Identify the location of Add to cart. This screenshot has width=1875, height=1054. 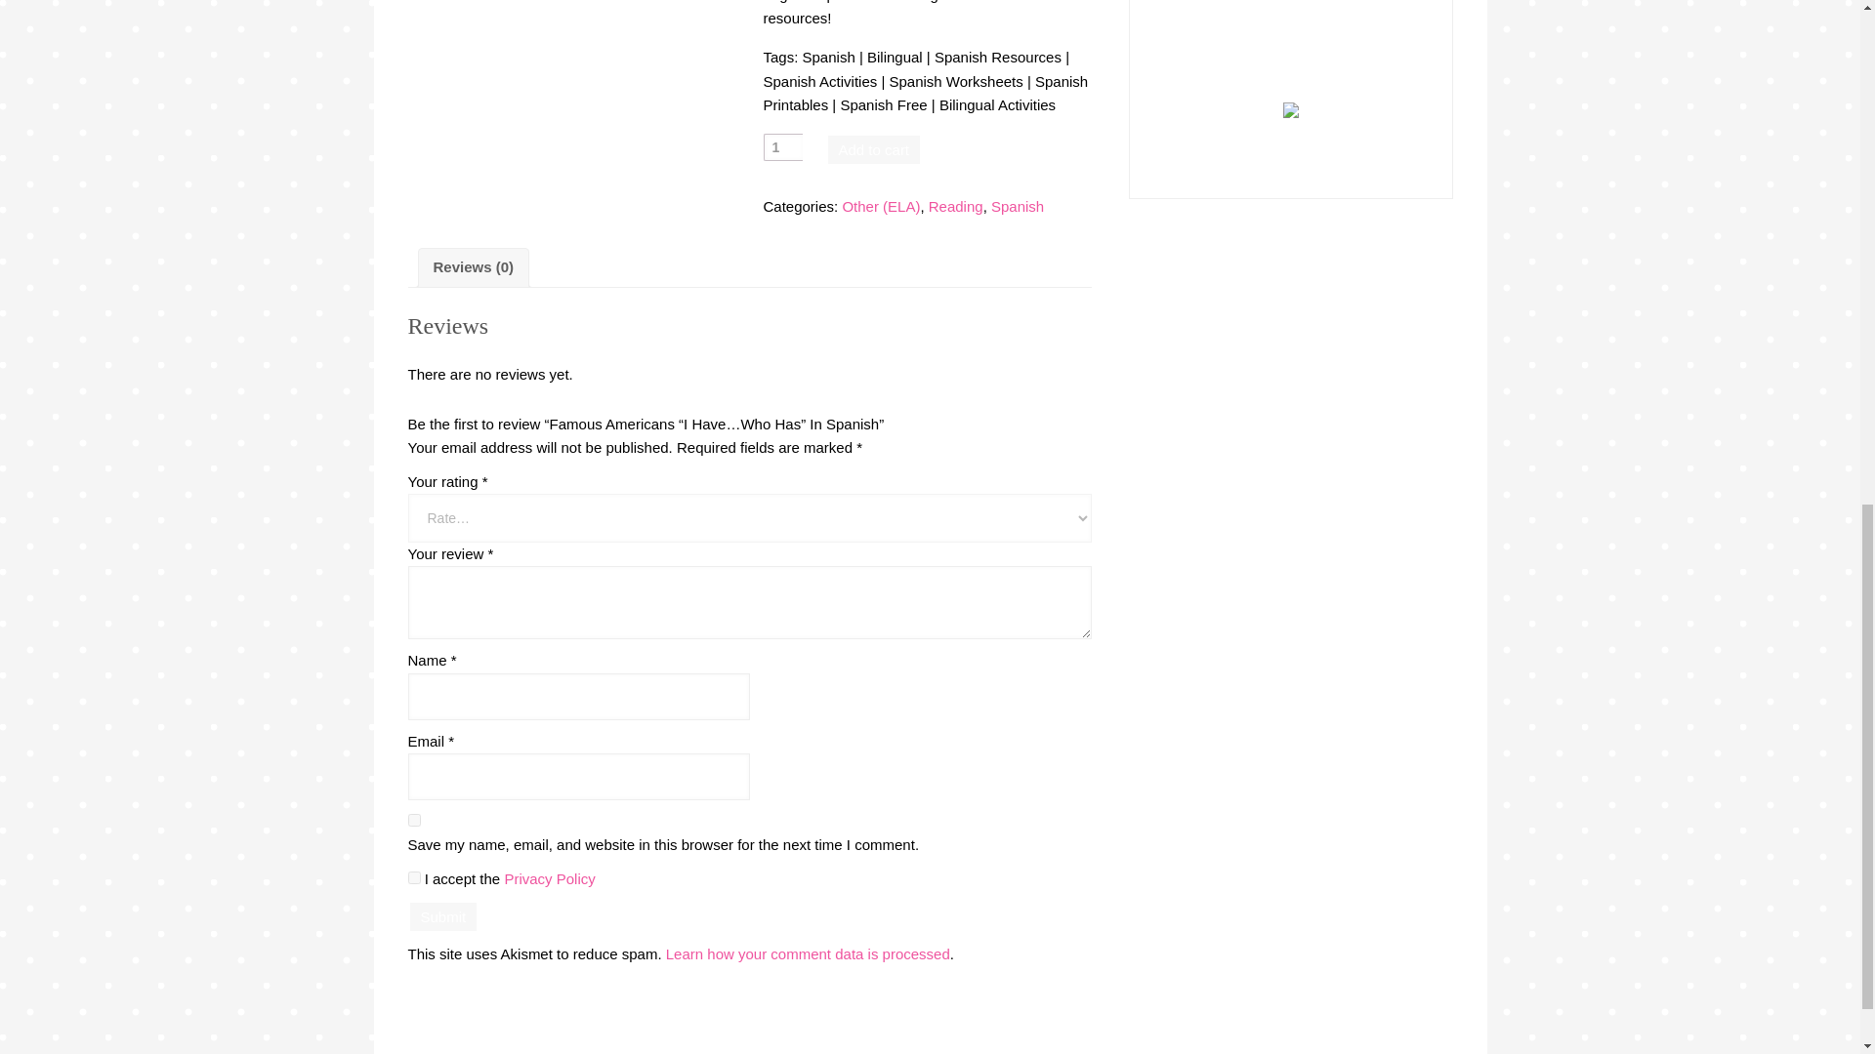
(874, 150).